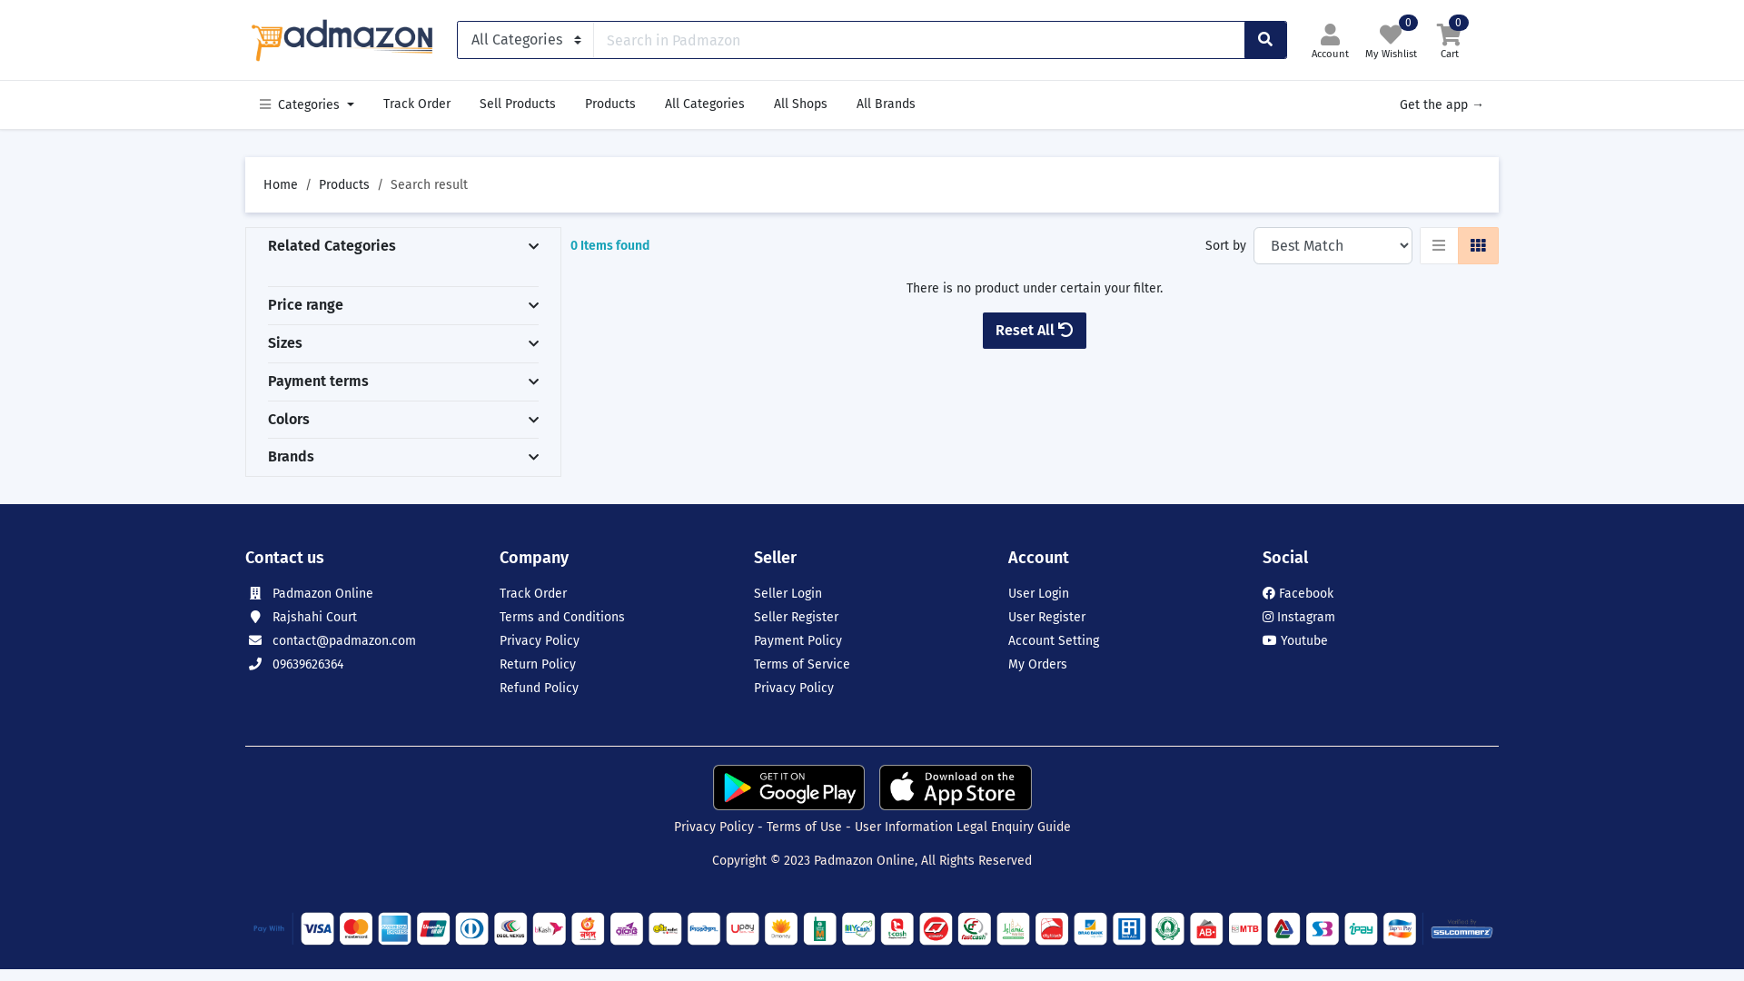  I want to click on All Brands, so click(887, 104).